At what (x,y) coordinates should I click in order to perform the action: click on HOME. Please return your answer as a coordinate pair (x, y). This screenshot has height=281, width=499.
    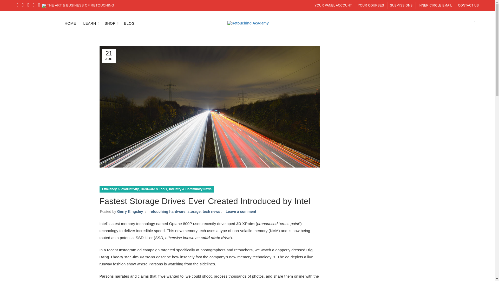
    Looking at the image, I should click on (70, 23).